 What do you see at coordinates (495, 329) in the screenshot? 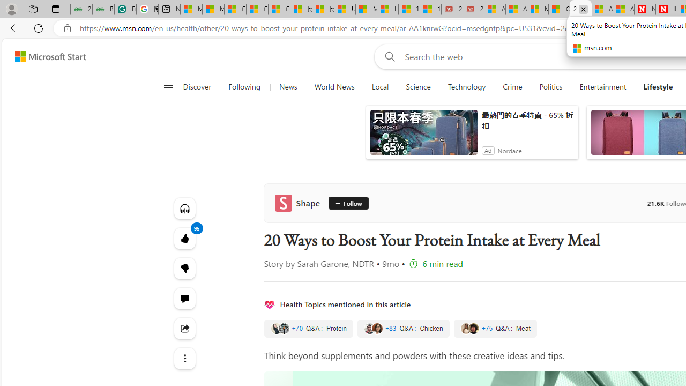
I see `Meat` at bounding box center [495, 329].